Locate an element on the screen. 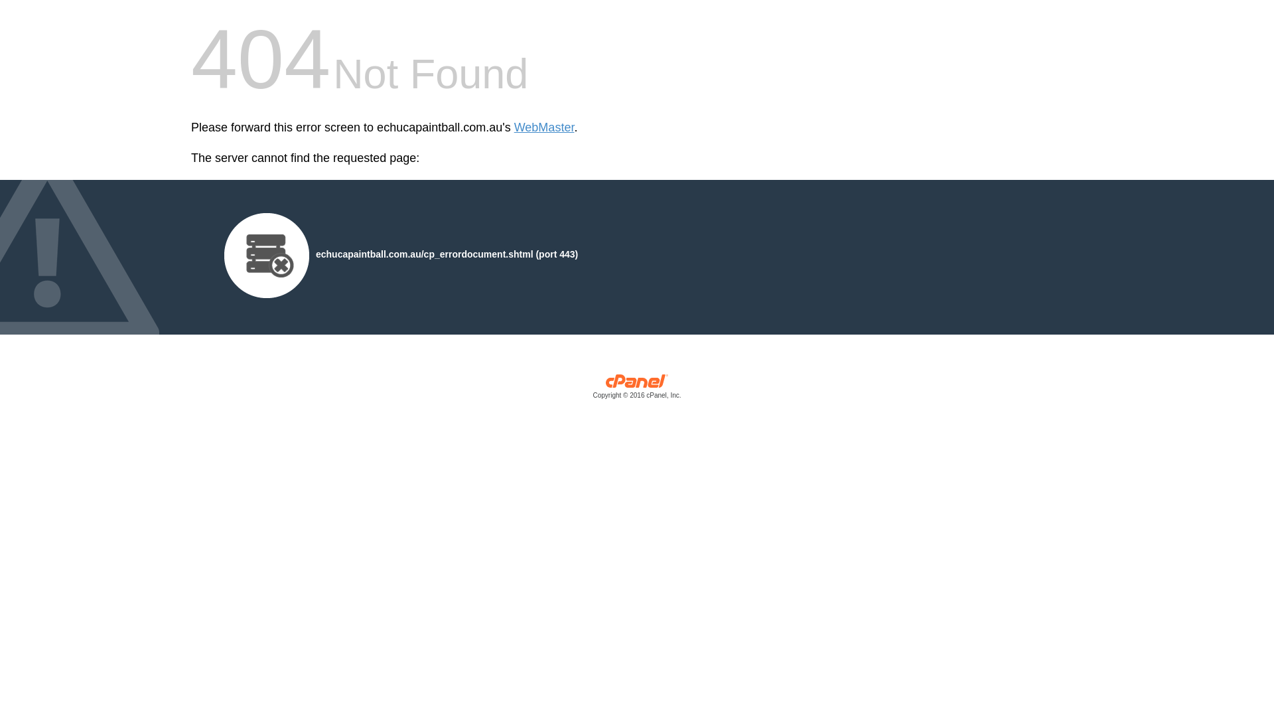  WebMaster is located at coordinates (544, 127).